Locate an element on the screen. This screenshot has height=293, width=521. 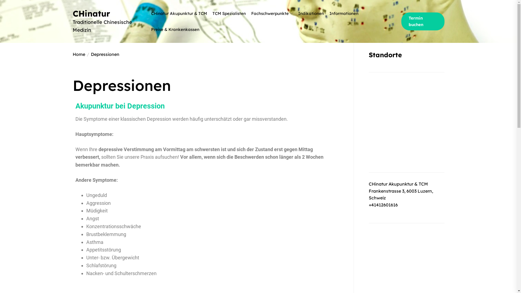
Home is located at coordinates (79, 54).